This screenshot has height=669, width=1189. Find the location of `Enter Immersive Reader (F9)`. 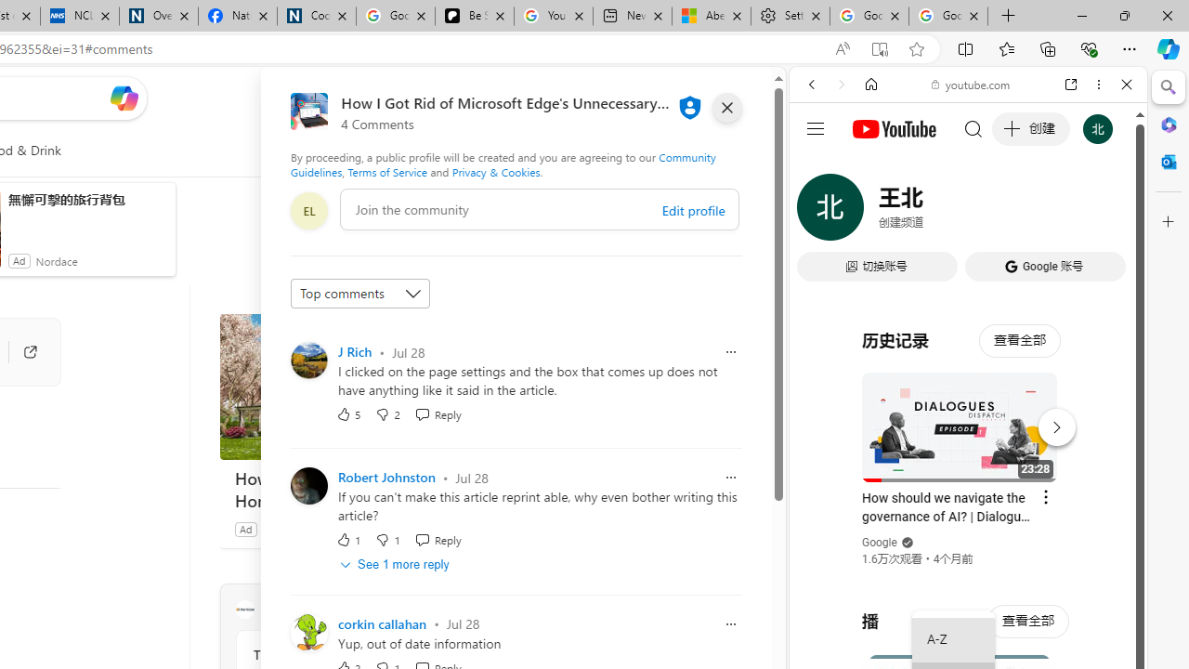

Enter Immersive Reader (F9) is located at coordinates (879, 49).